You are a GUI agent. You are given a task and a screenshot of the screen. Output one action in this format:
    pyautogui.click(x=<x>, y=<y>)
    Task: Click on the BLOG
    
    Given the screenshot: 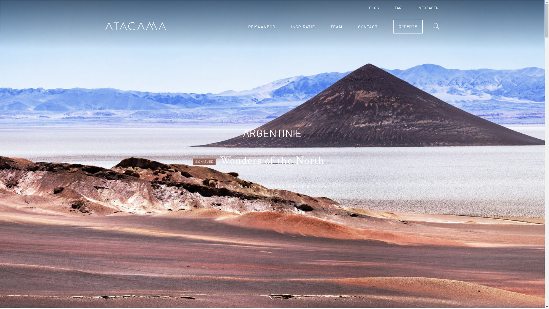 What is the action you would take?
    pyautogui.click(x=374, y=8)
    